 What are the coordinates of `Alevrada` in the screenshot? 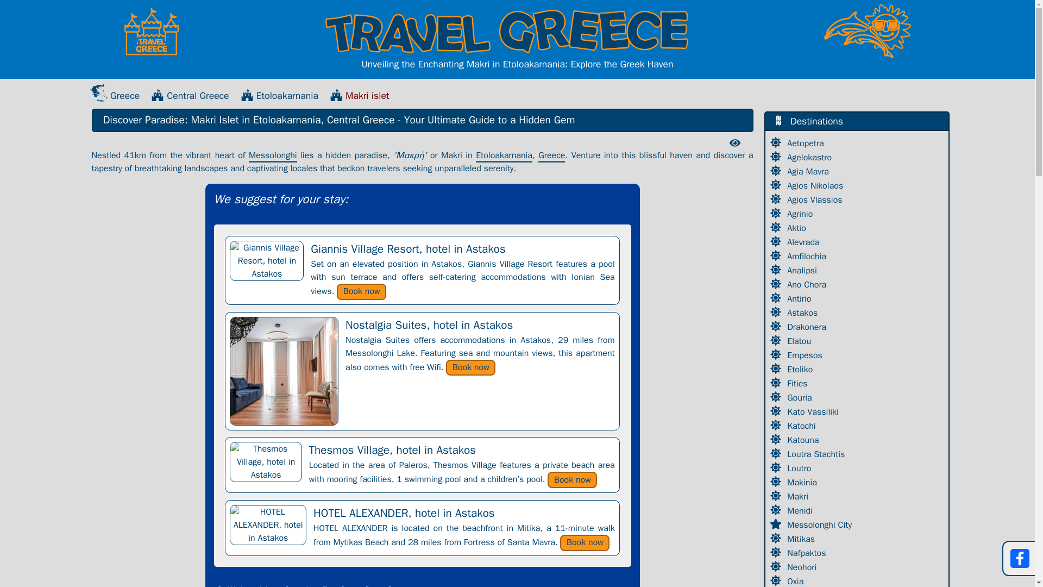 It's located at (804, 242).